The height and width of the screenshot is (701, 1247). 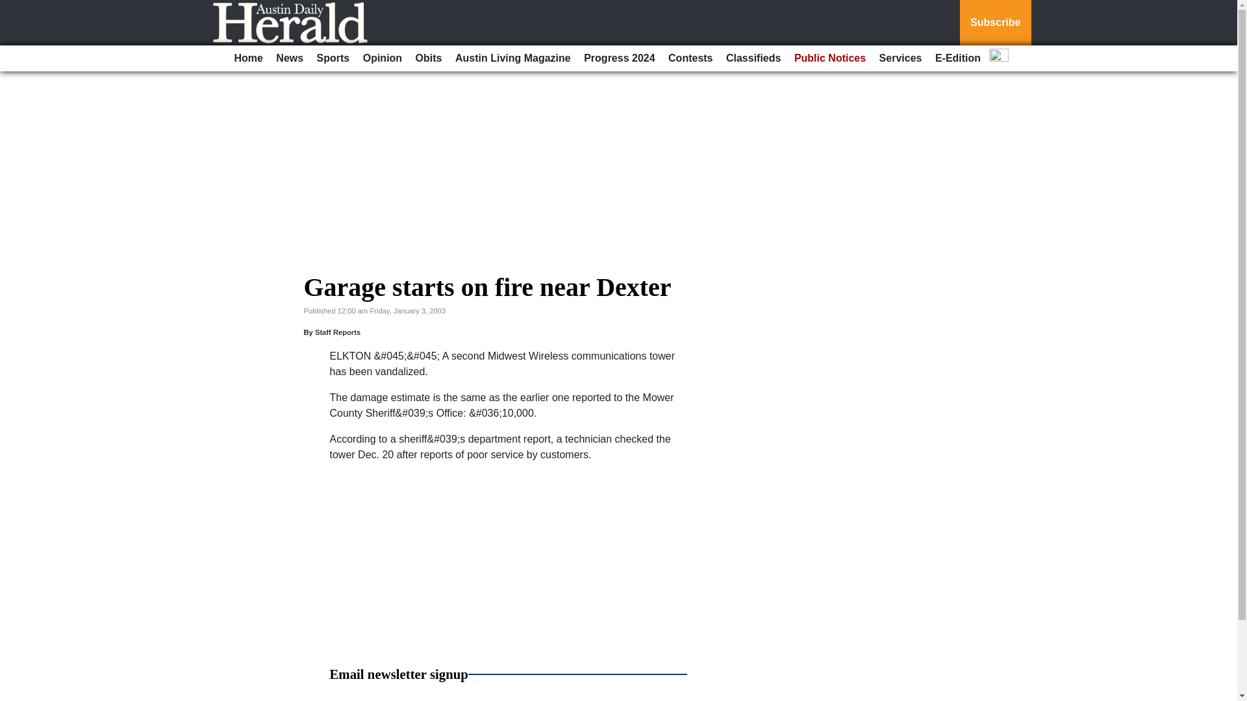 I want to click on News, so click(x=289, y=58).